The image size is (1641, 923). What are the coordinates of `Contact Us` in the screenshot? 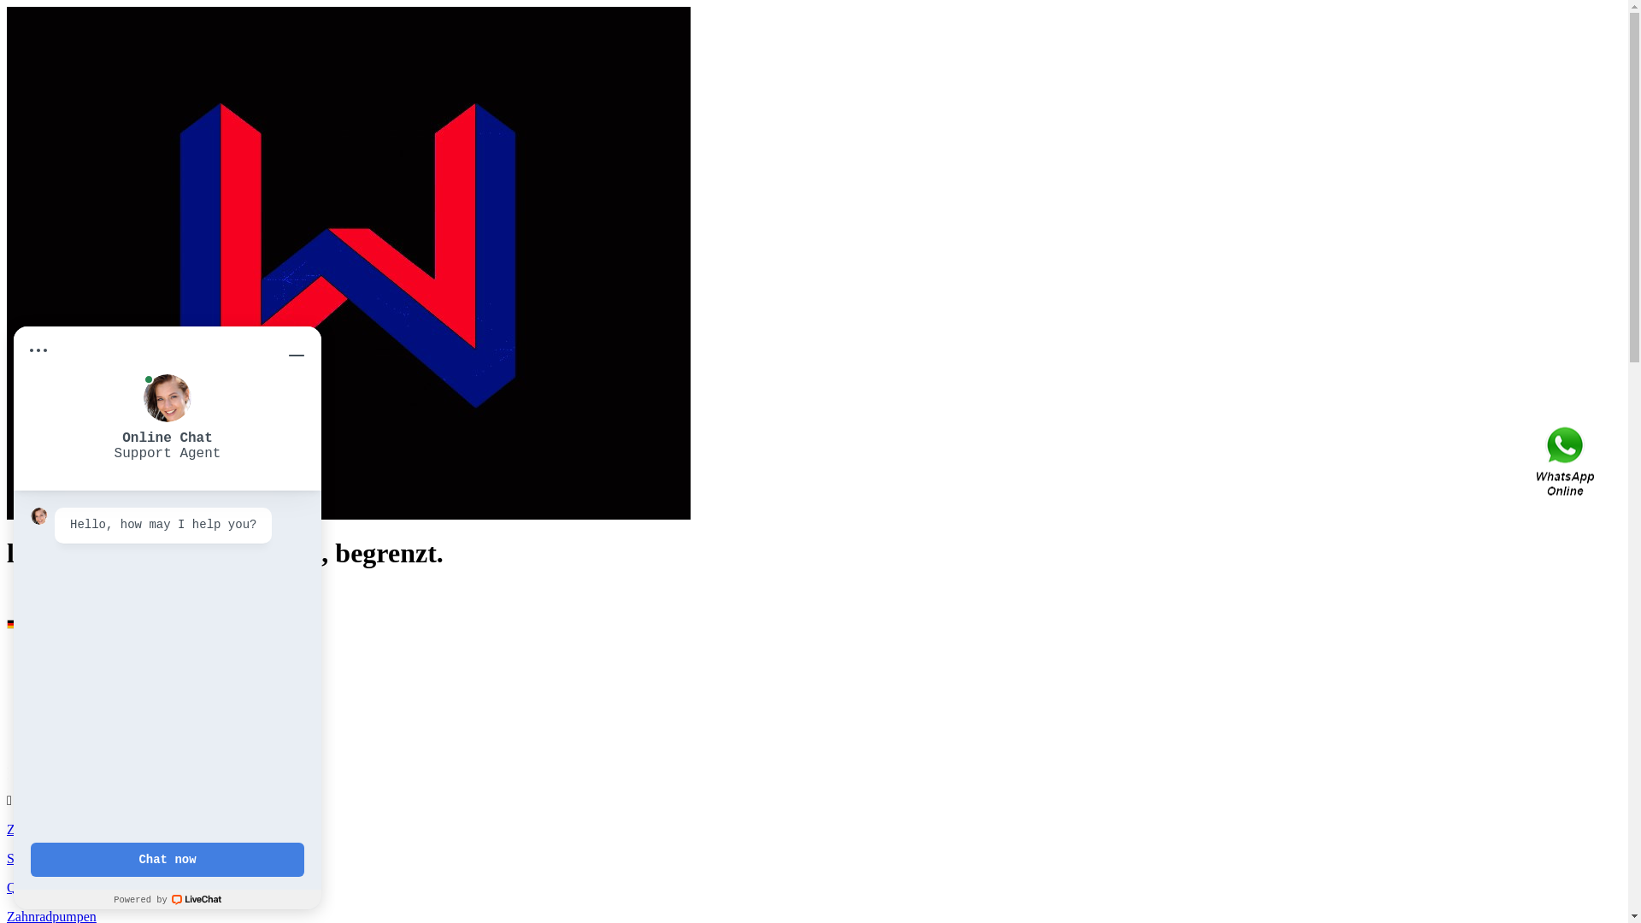 It's located at (1567, 461).